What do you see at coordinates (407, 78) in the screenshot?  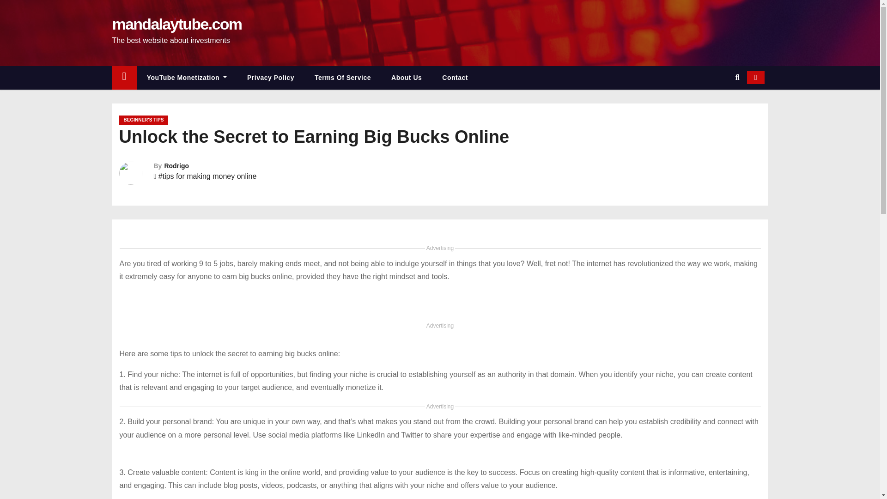 I see `About Us` at bounding box center [407, 78].